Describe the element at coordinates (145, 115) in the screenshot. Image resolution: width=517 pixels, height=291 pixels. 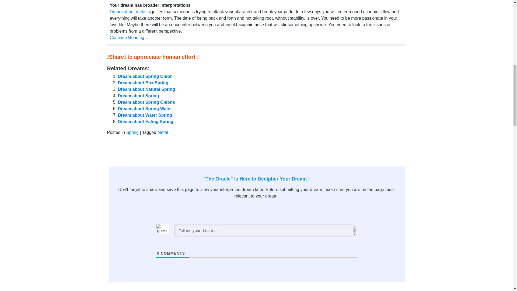
I see `Dream about Water Spring` at that location.